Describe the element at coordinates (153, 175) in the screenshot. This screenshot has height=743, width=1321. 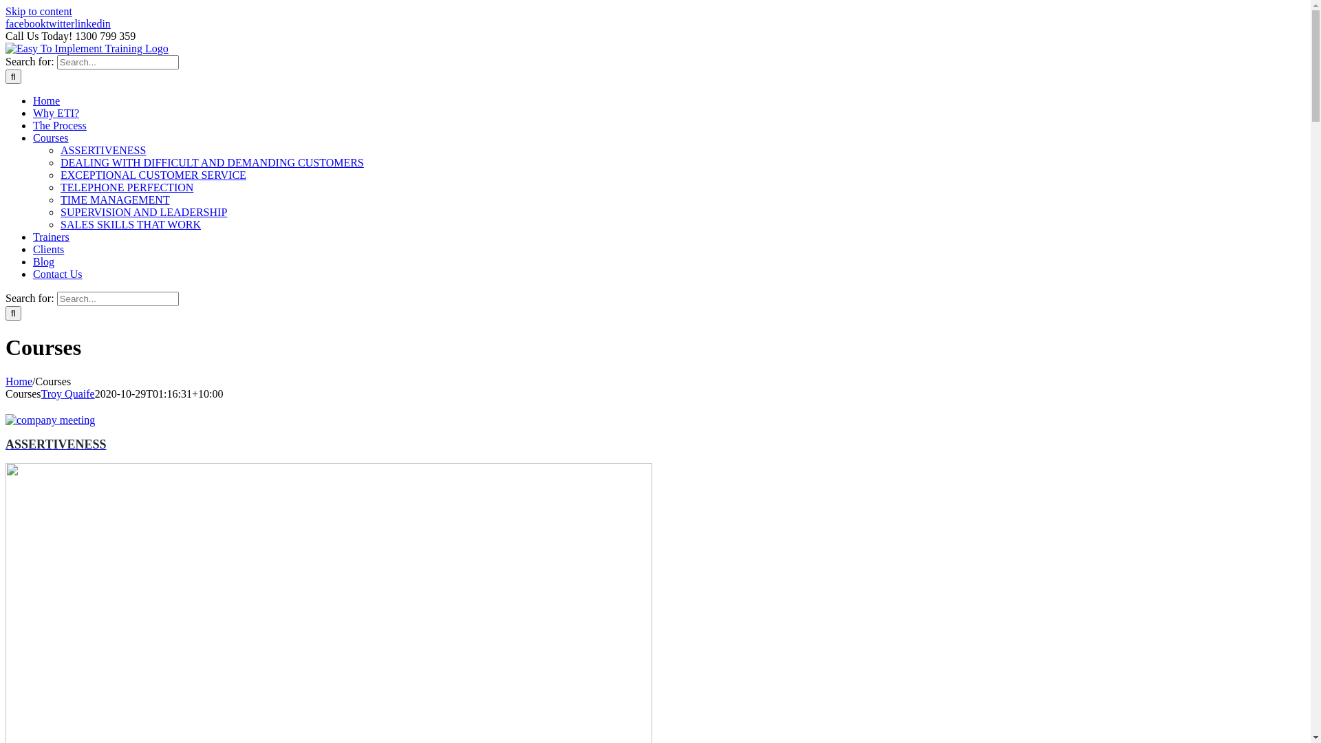
I see `EXCEPTIONAL CUSTOMER SERVICE` at that location.